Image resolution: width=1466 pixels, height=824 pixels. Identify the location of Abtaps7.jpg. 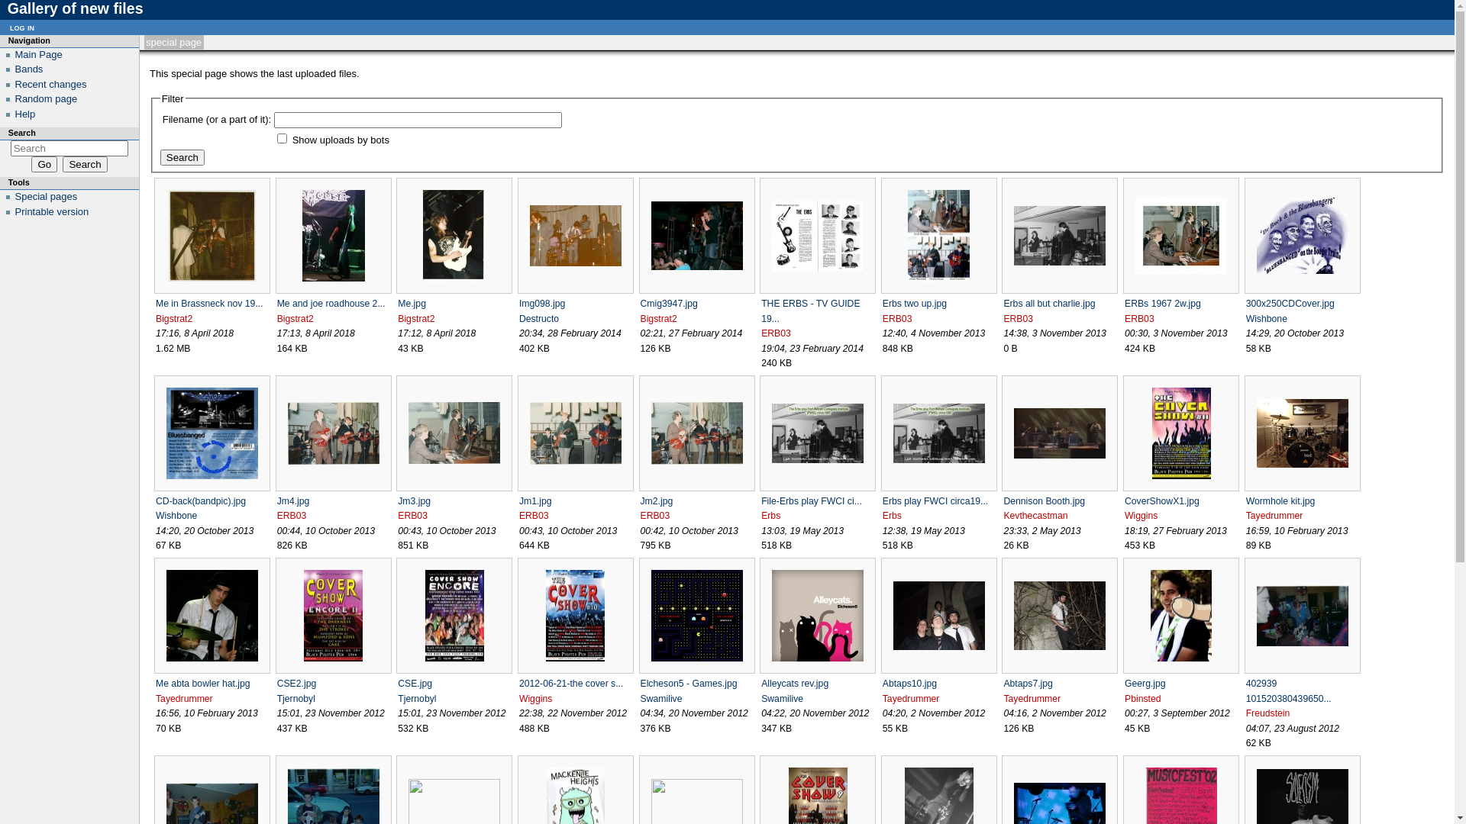
(1028, 684).